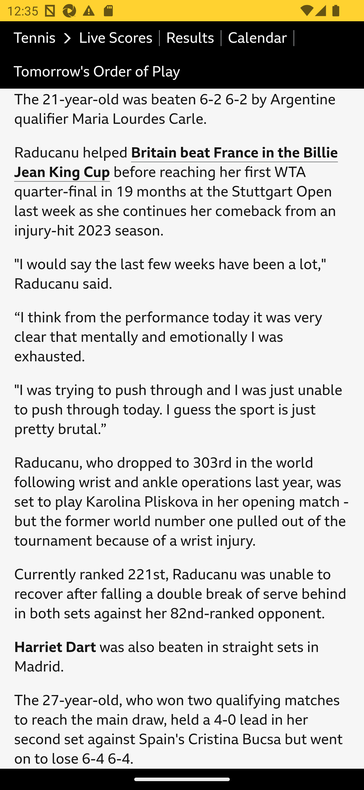 This screenshot has height=790, width=364. Describe the element at coordinates (176, 163) in the screenshot. I see `Britain beat France in the Billie Jean King Cup` at that location.